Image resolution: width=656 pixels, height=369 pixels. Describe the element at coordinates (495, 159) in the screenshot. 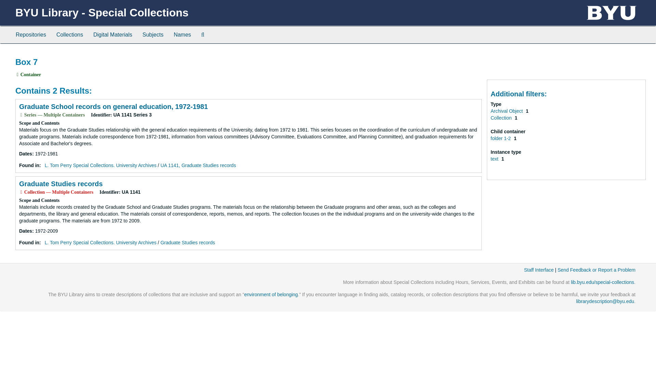

I see `text` at that location.